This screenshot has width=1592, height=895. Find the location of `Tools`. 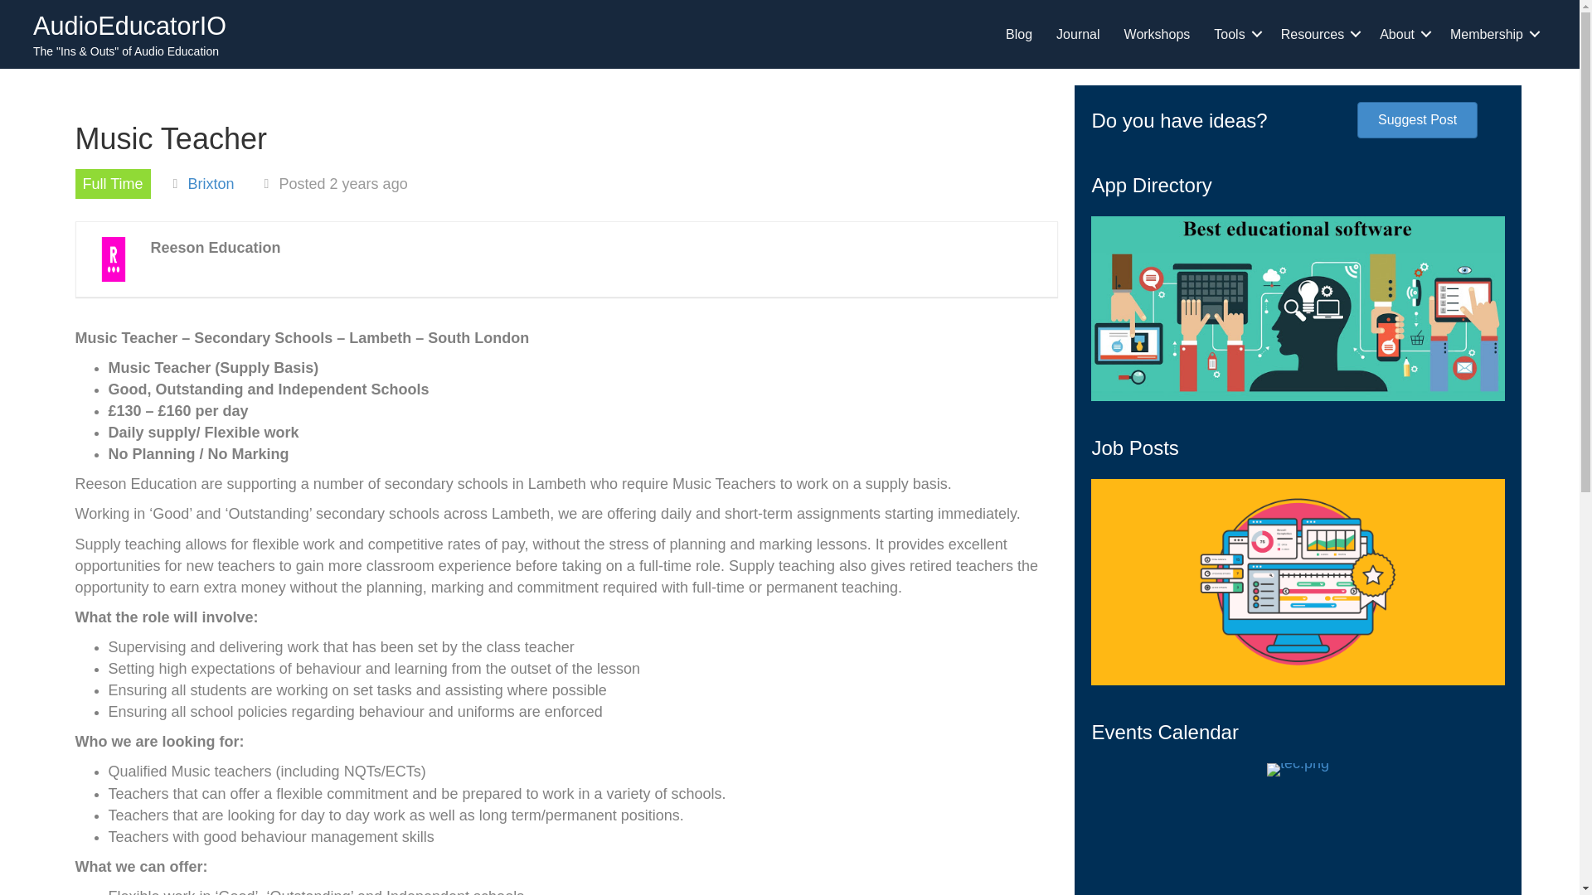

Tools is located at coordinates (1234, 34).